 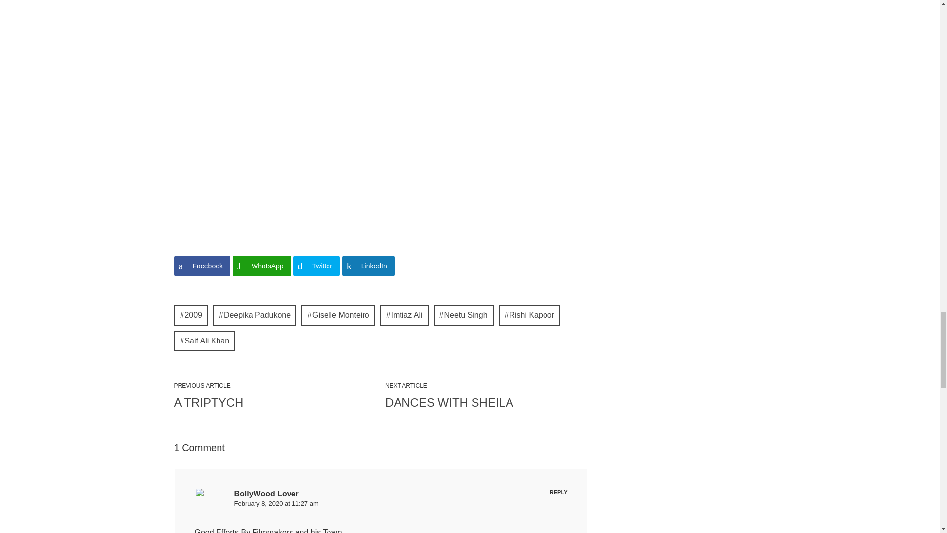 What do you see at coordinates (255, 315) in the screenshot?
I see `Deepika Padukone` at bounding box center [255, 315].